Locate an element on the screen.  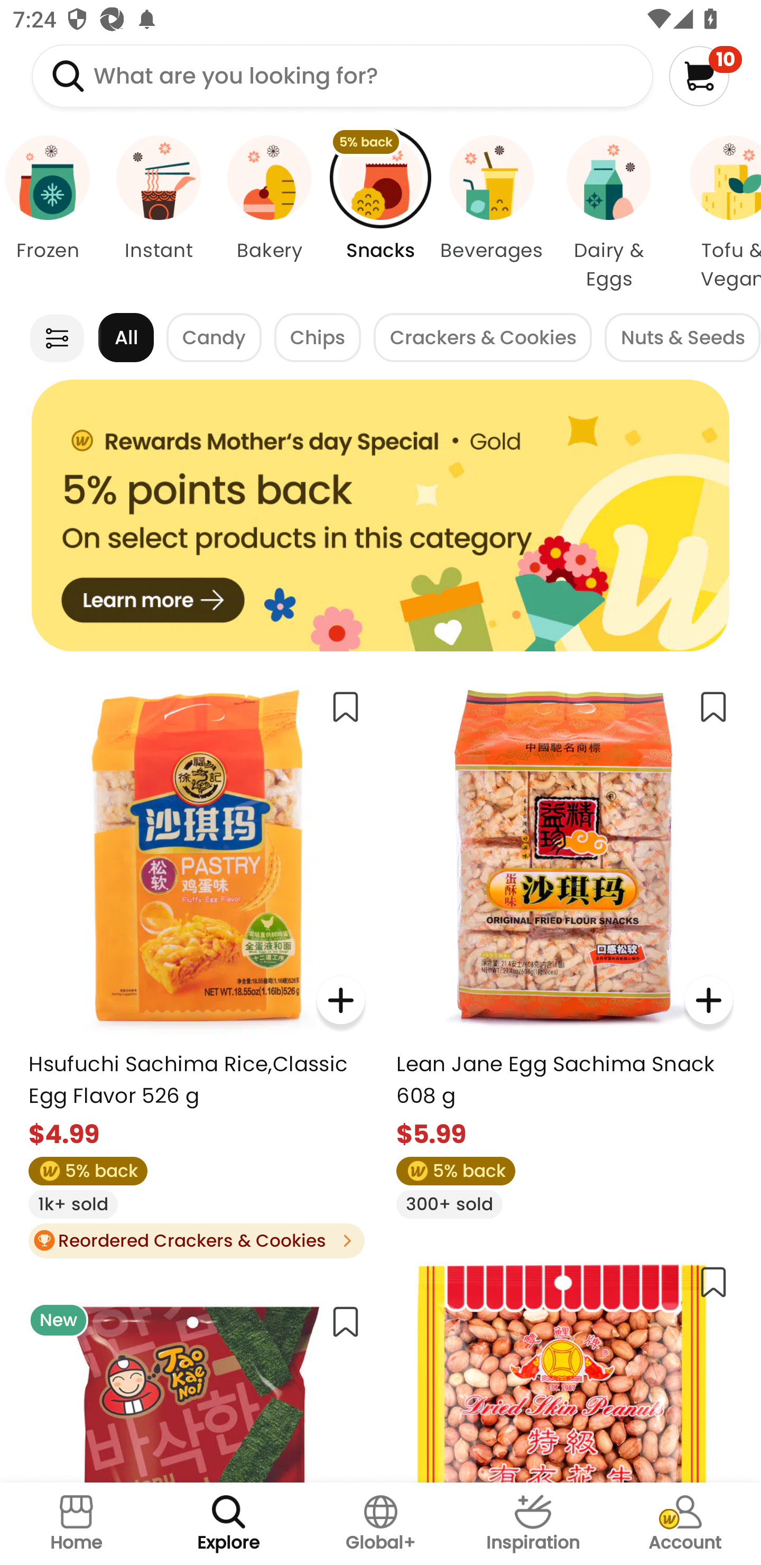
Dairy & Eggs is located at coordinates (609, 214).